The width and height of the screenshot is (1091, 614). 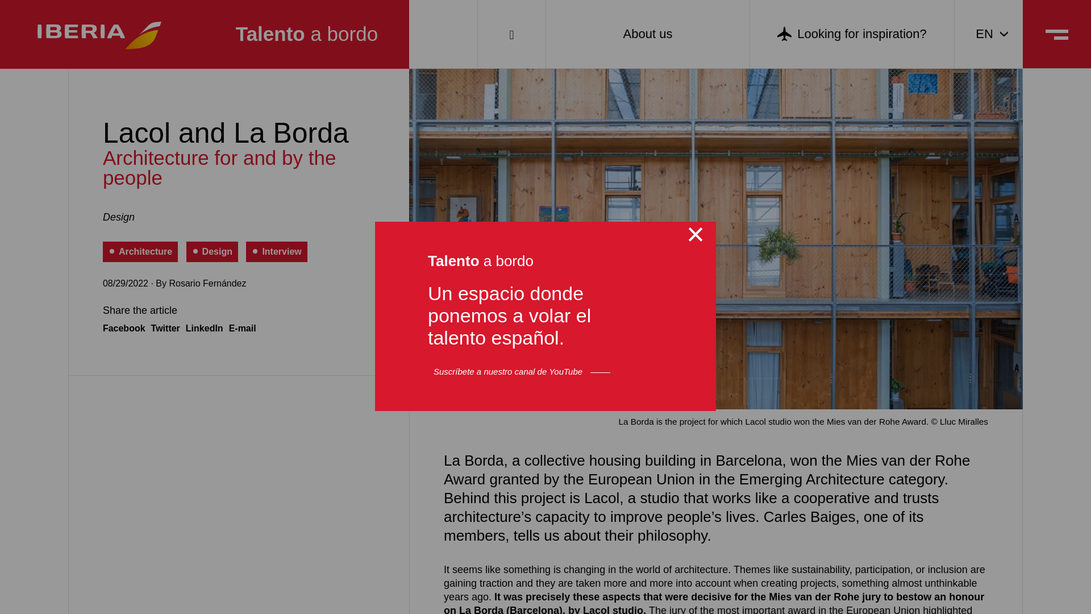 What do you see at coordinates (989, 34) in the screenshot?
I see `EN` at bounding box center [989, 34].